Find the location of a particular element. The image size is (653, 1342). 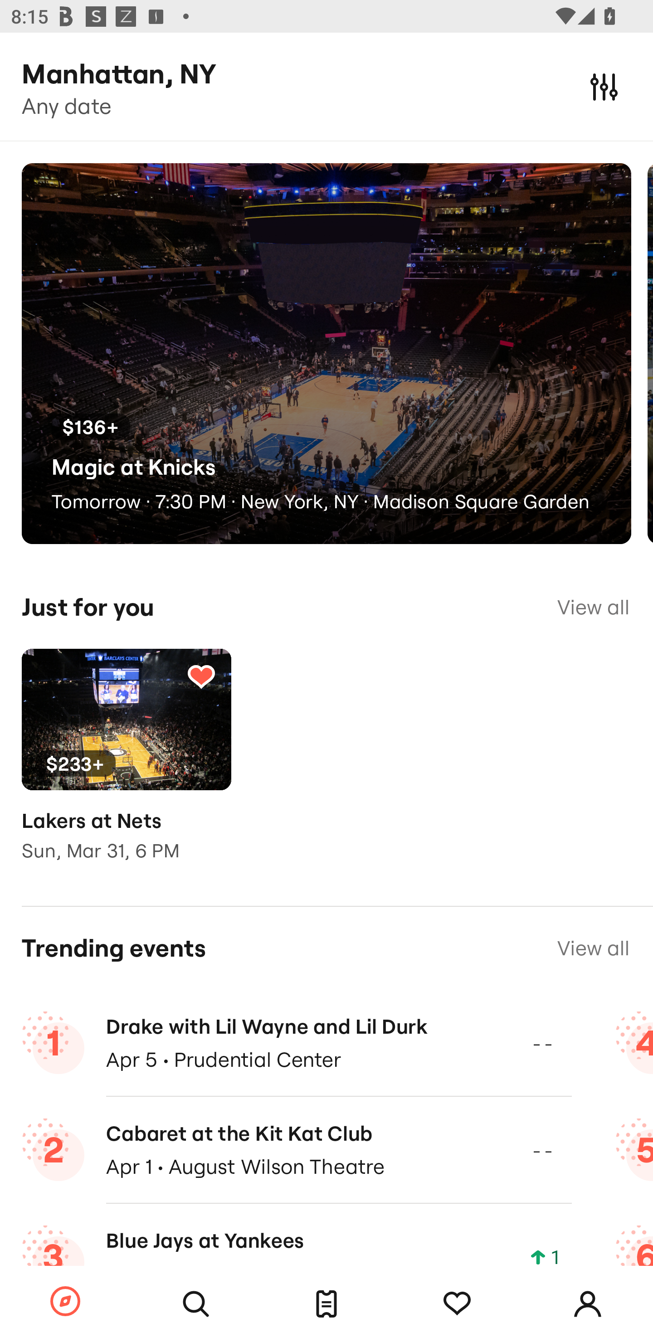

View all is located at coordinates (593, 607).